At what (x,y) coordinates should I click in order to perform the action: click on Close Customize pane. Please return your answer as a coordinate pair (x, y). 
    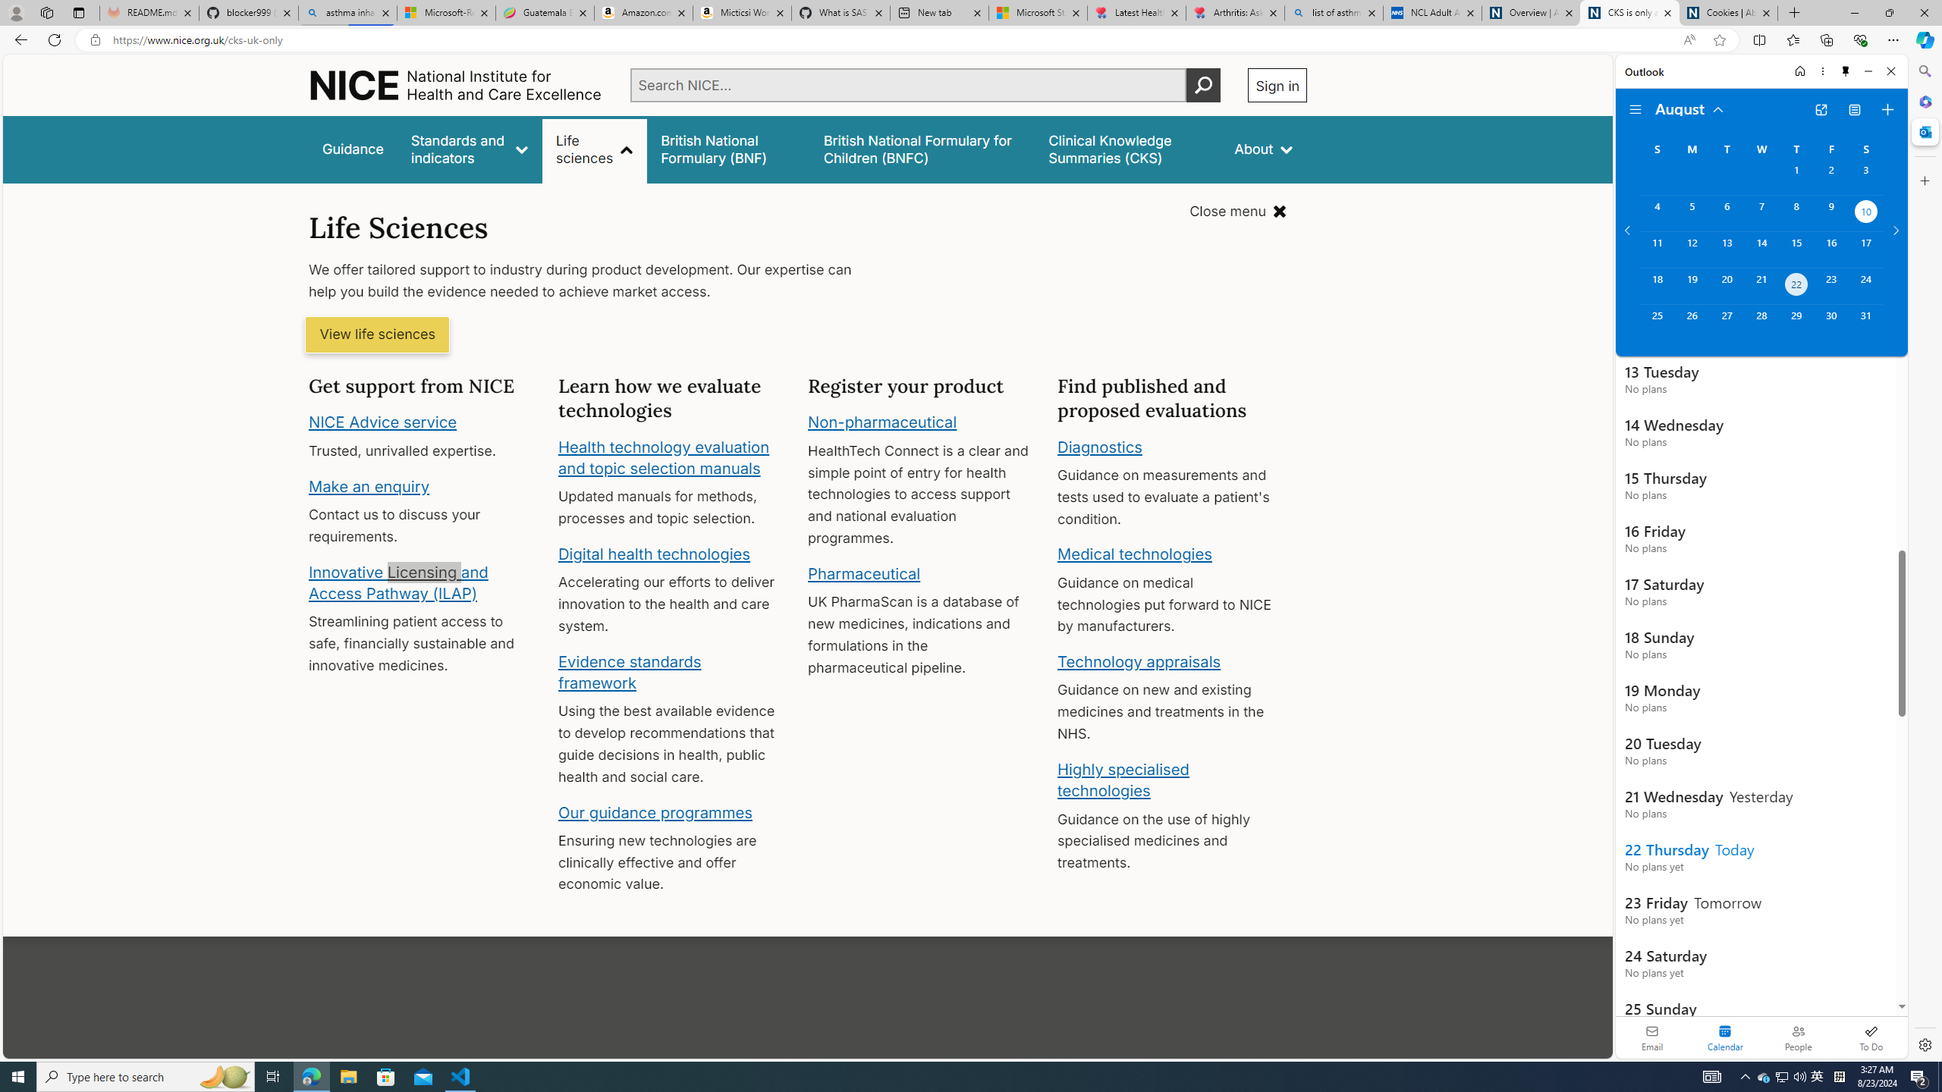
    Looking at the image, I should click on (1924, 180).